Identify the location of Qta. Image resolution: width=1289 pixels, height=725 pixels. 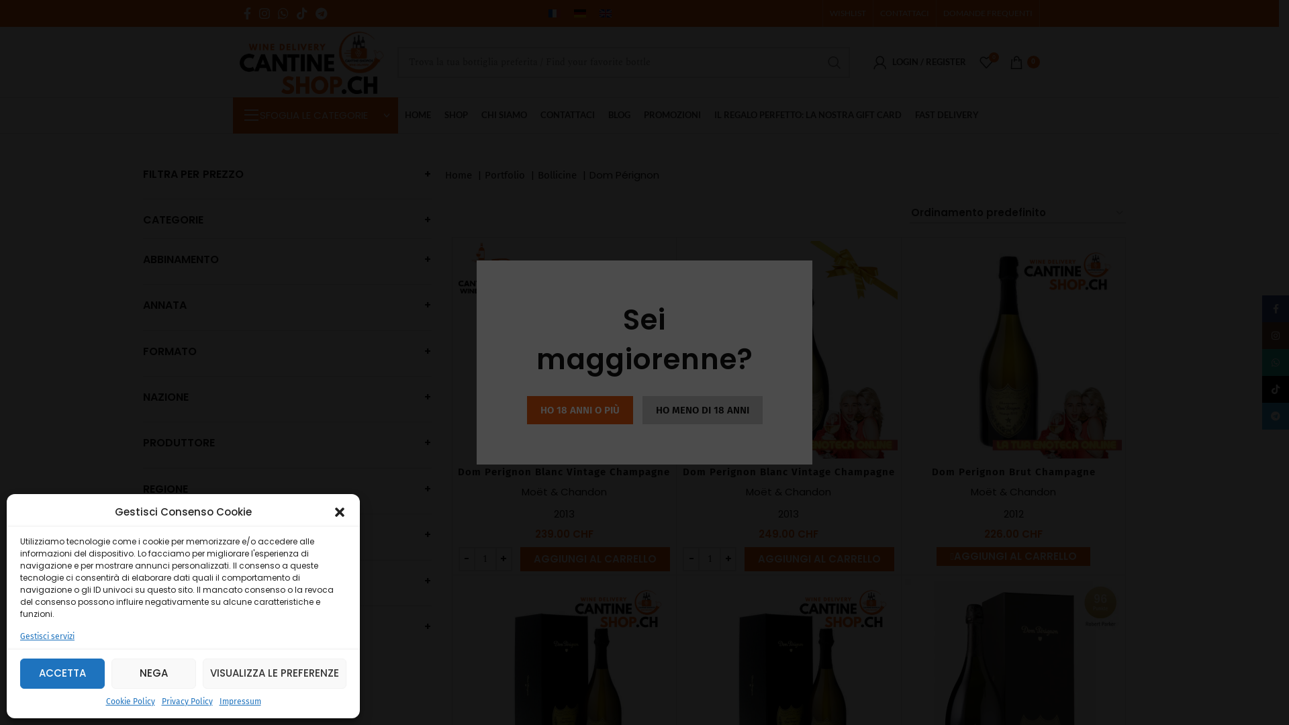
(710, 559).